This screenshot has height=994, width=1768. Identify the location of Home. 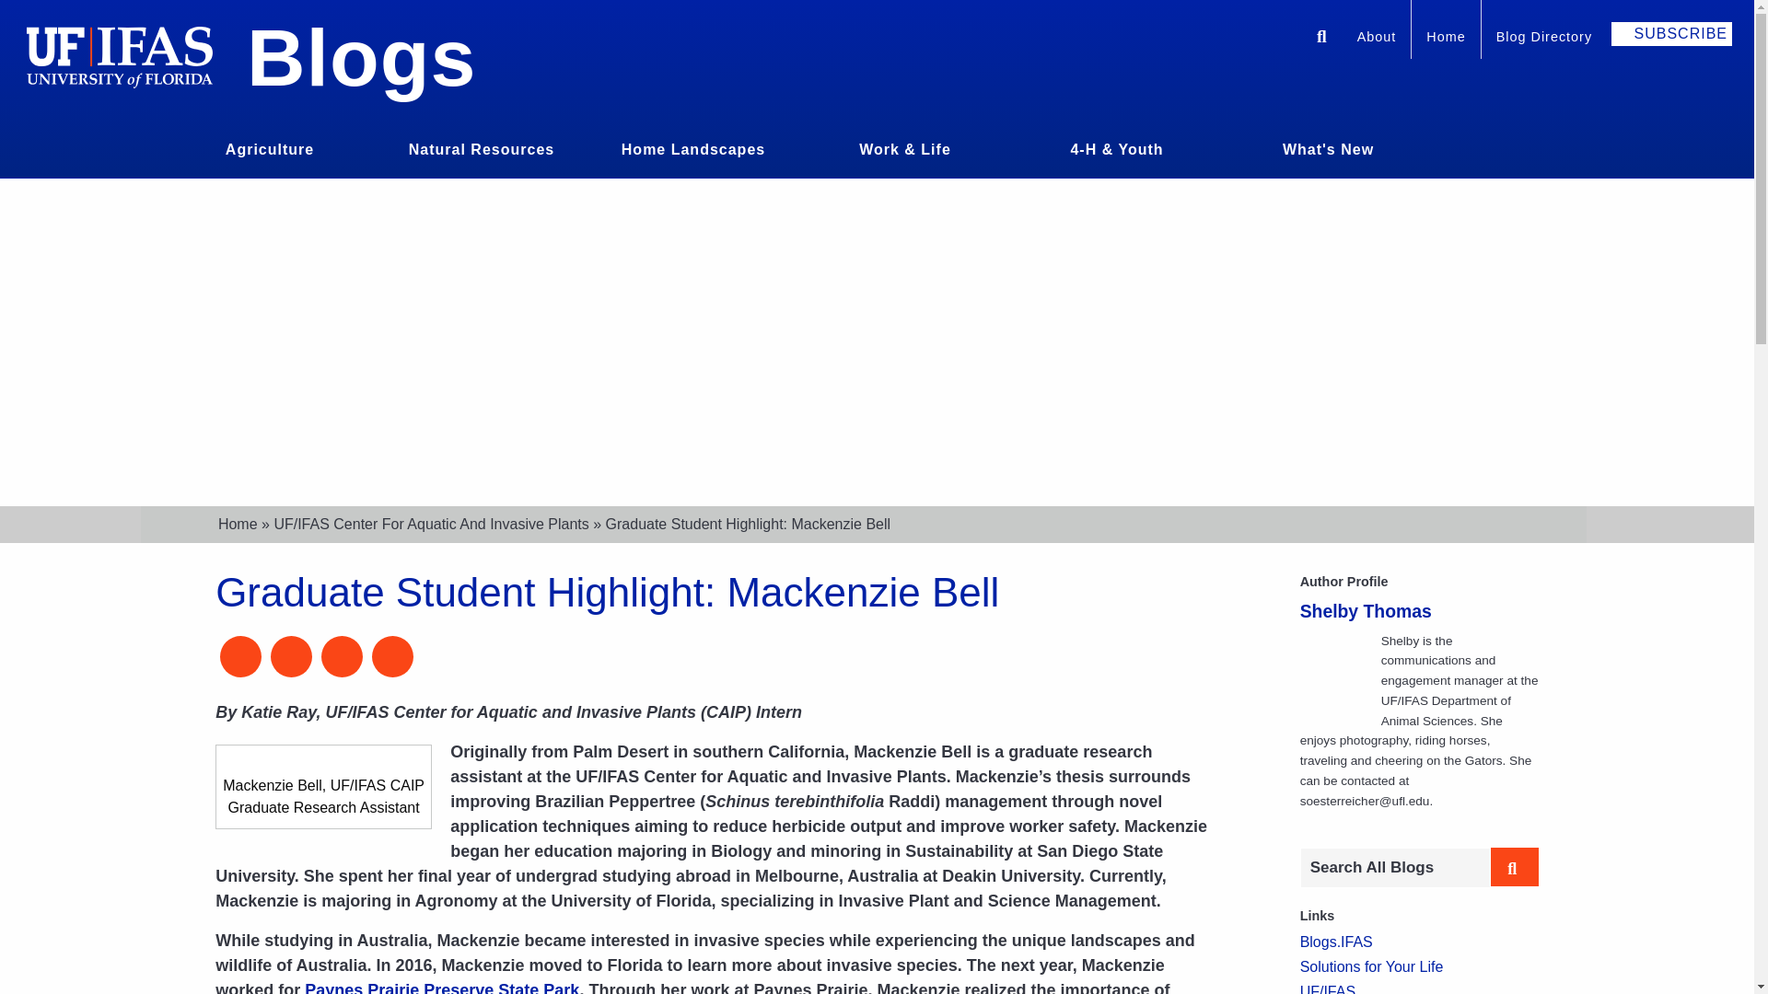
(1446, 39).